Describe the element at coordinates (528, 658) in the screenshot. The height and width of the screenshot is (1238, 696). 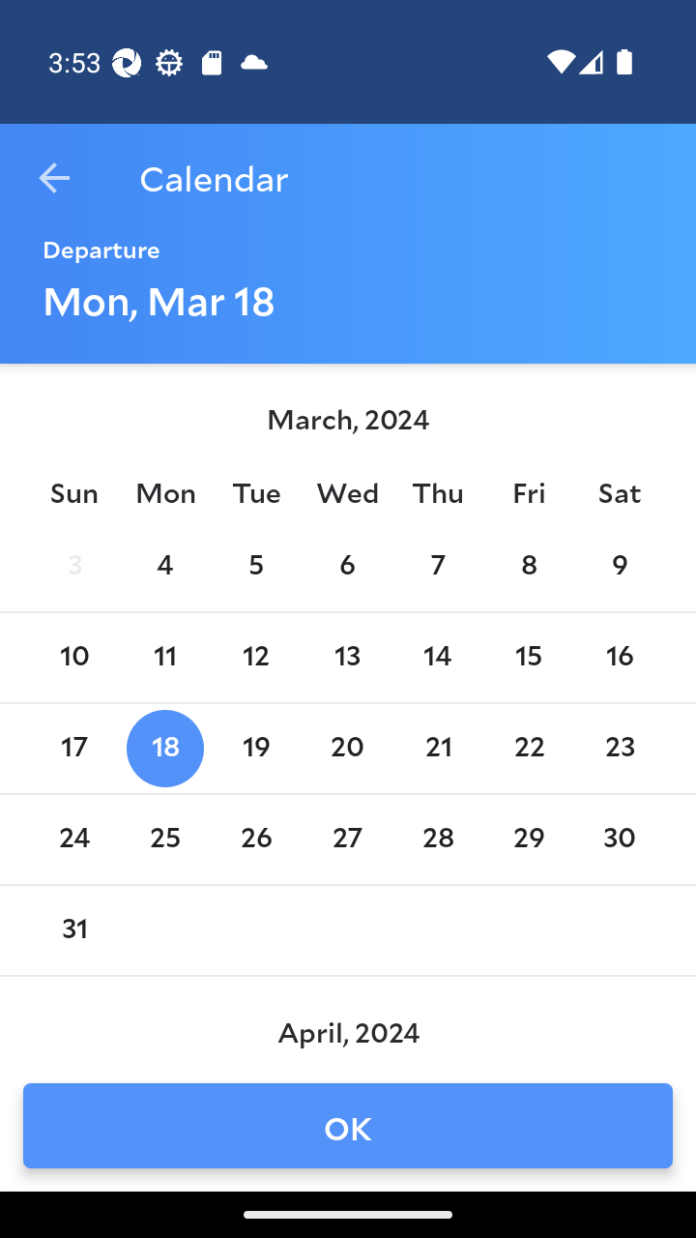
I see `15` at that location.